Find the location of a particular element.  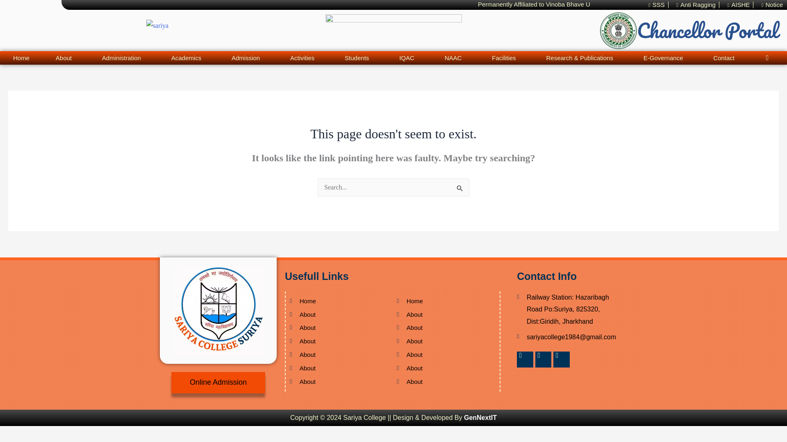

About is located at coordinates (66, 58).